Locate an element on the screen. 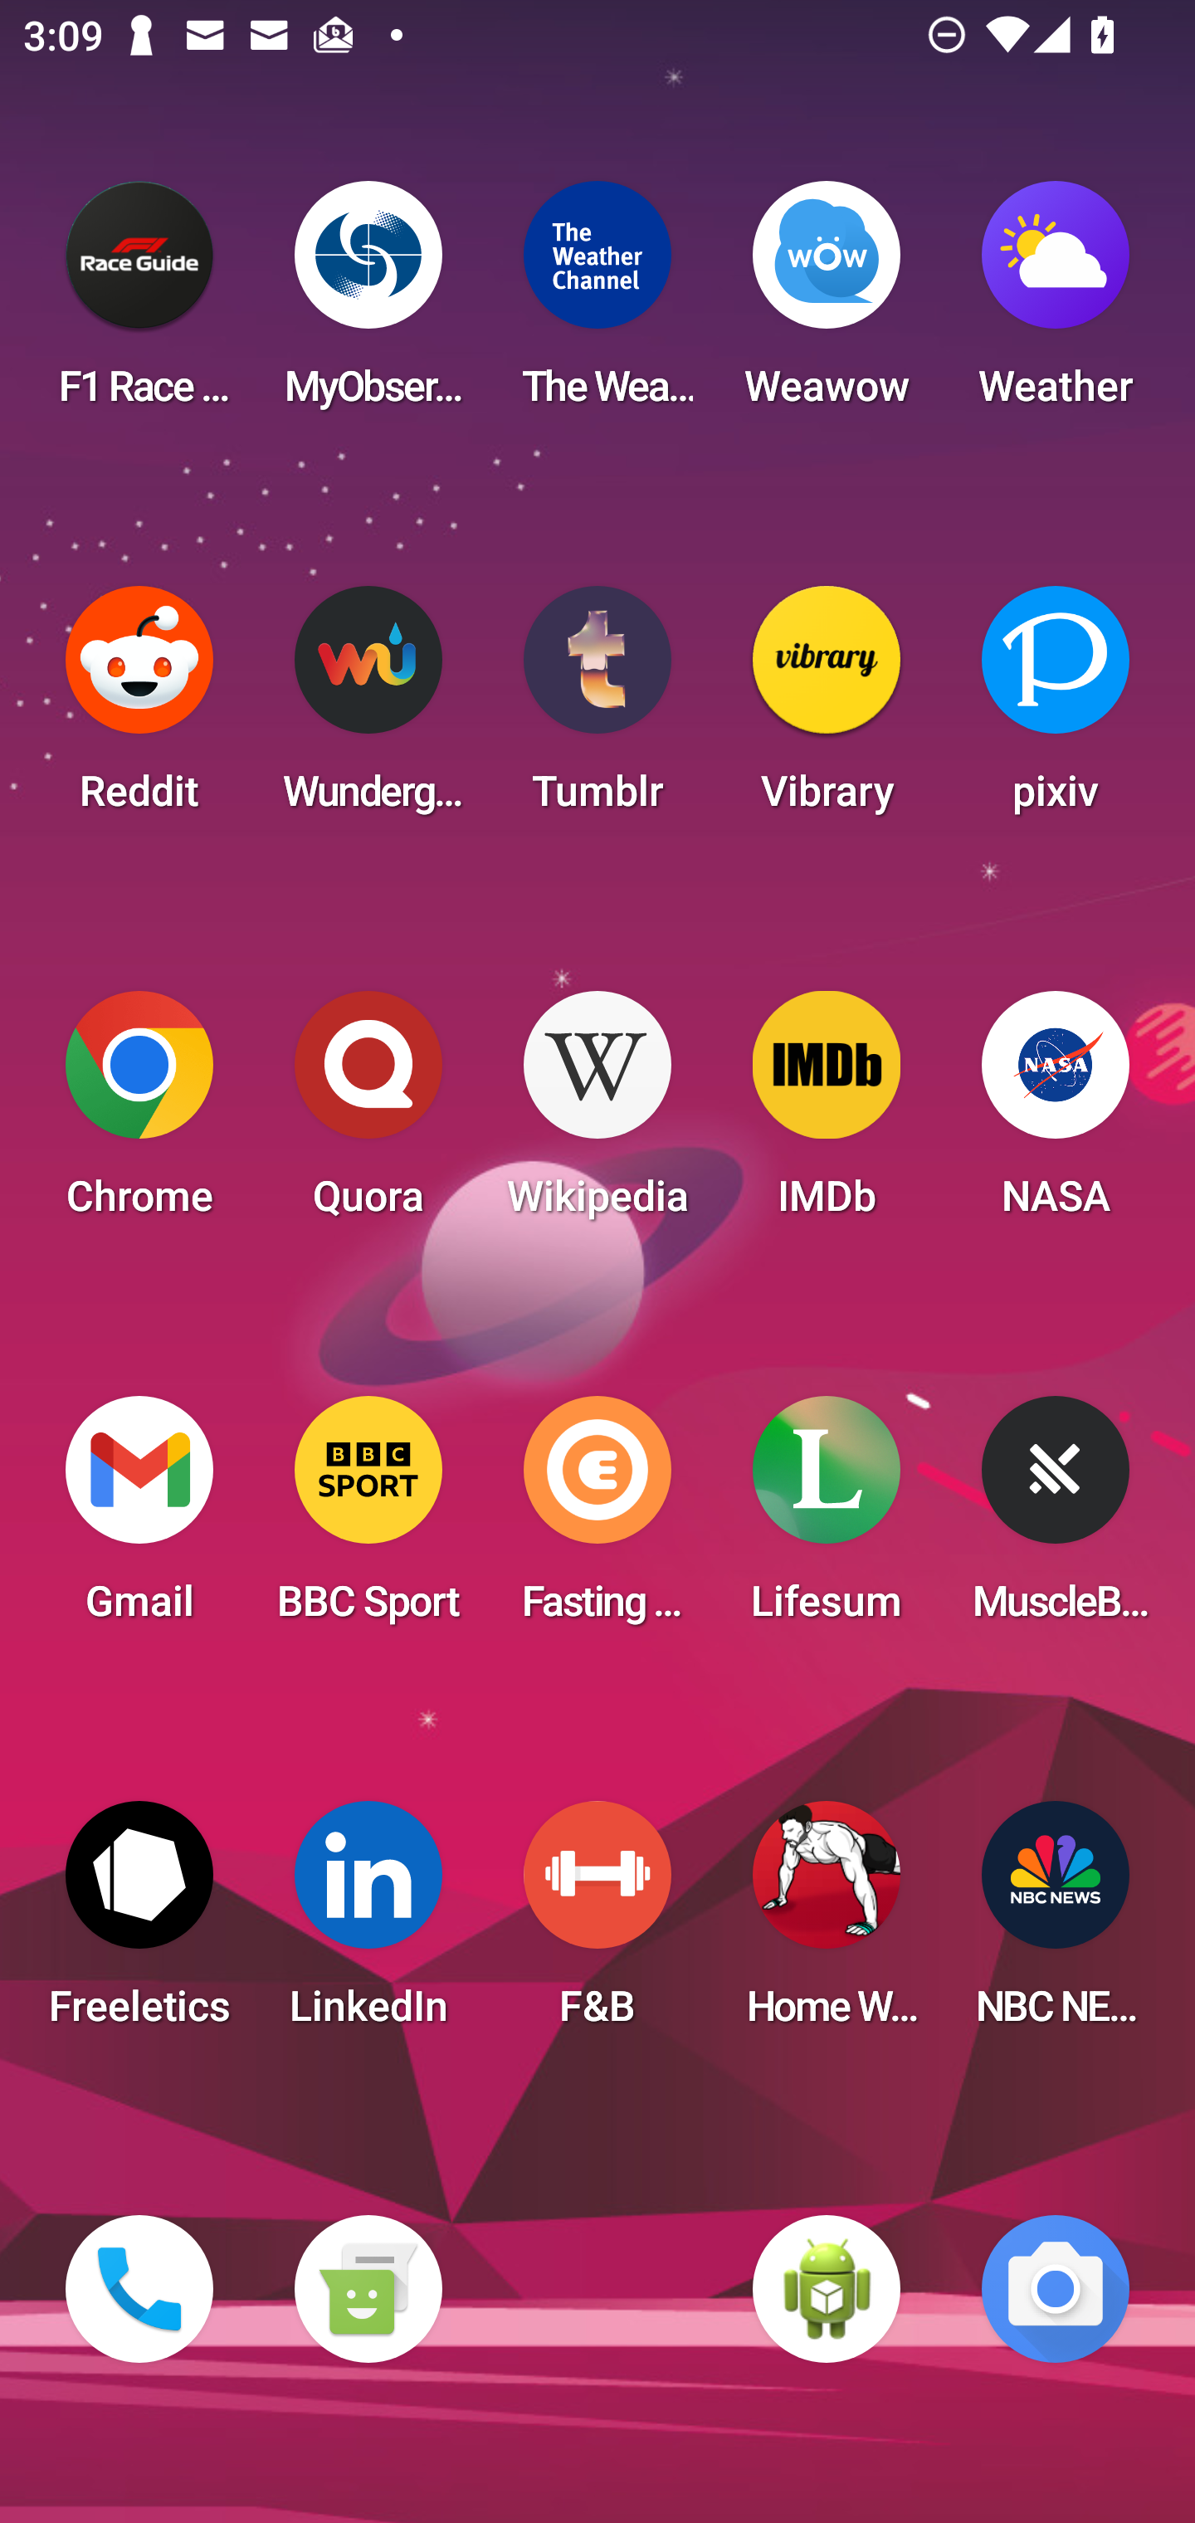  Wikipedia is located at coordinates (597, 1114).